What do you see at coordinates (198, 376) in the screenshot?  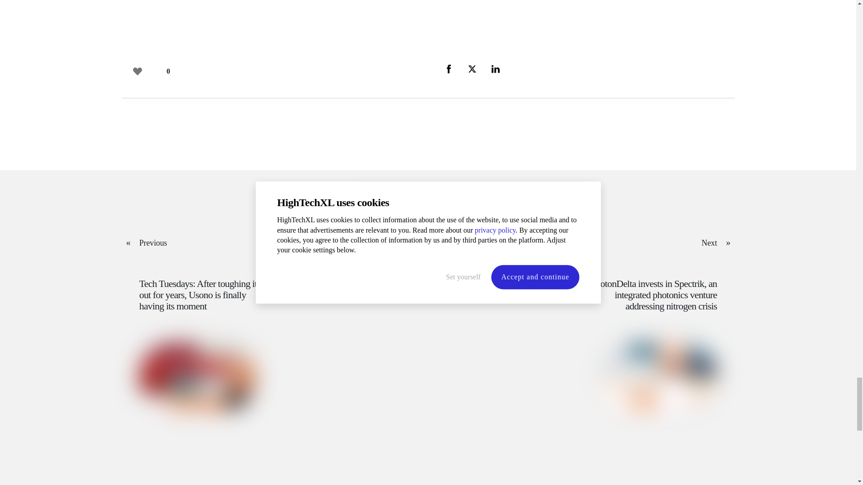 I see `Probefi` at bounding box center [198, 376].